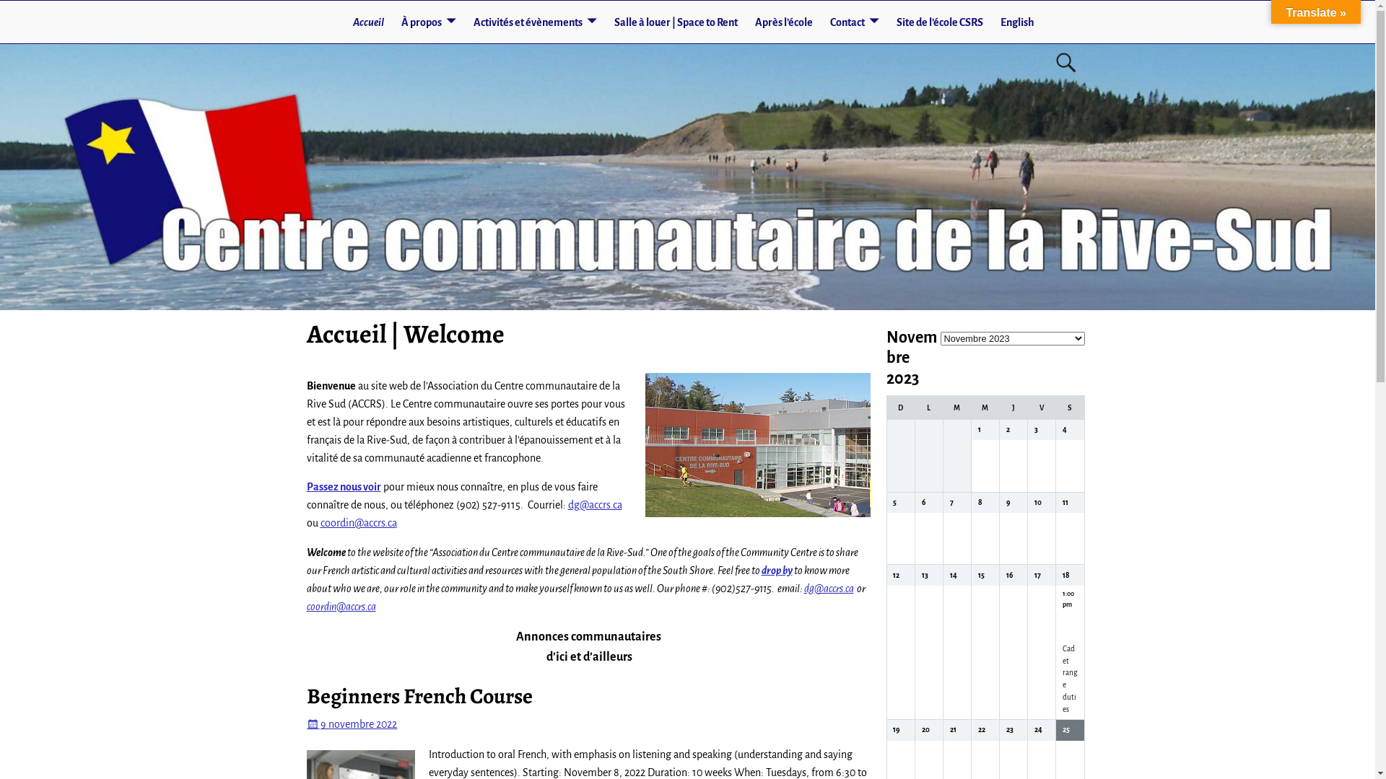  Describe the element at coordinates (368, 22) in the screenshot. I see `Accueil` at that location.